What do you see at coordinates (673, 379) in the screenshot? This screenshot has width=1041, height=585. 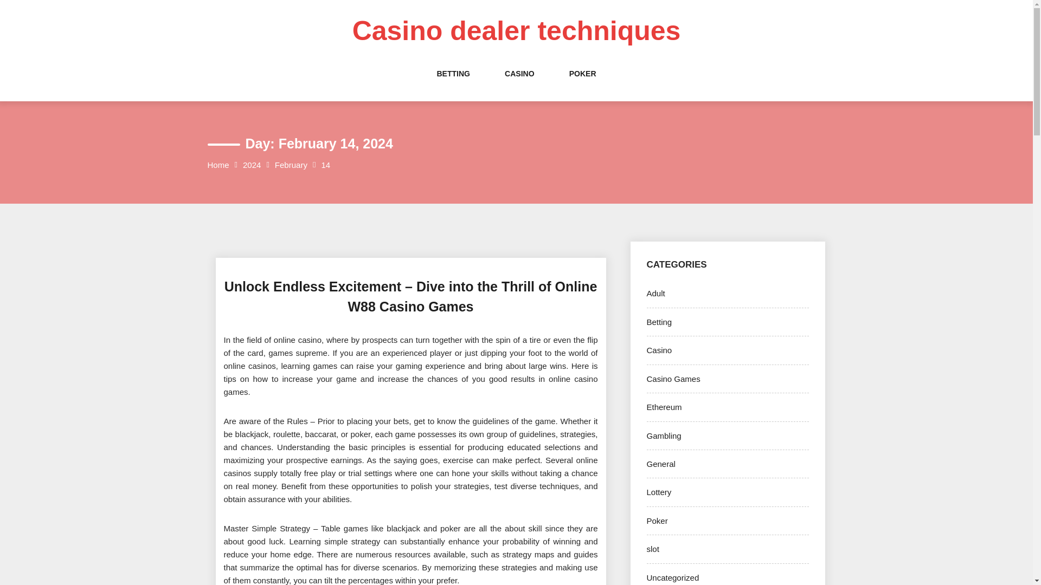 I see `Casino Games` at bounding box center [673, 379].